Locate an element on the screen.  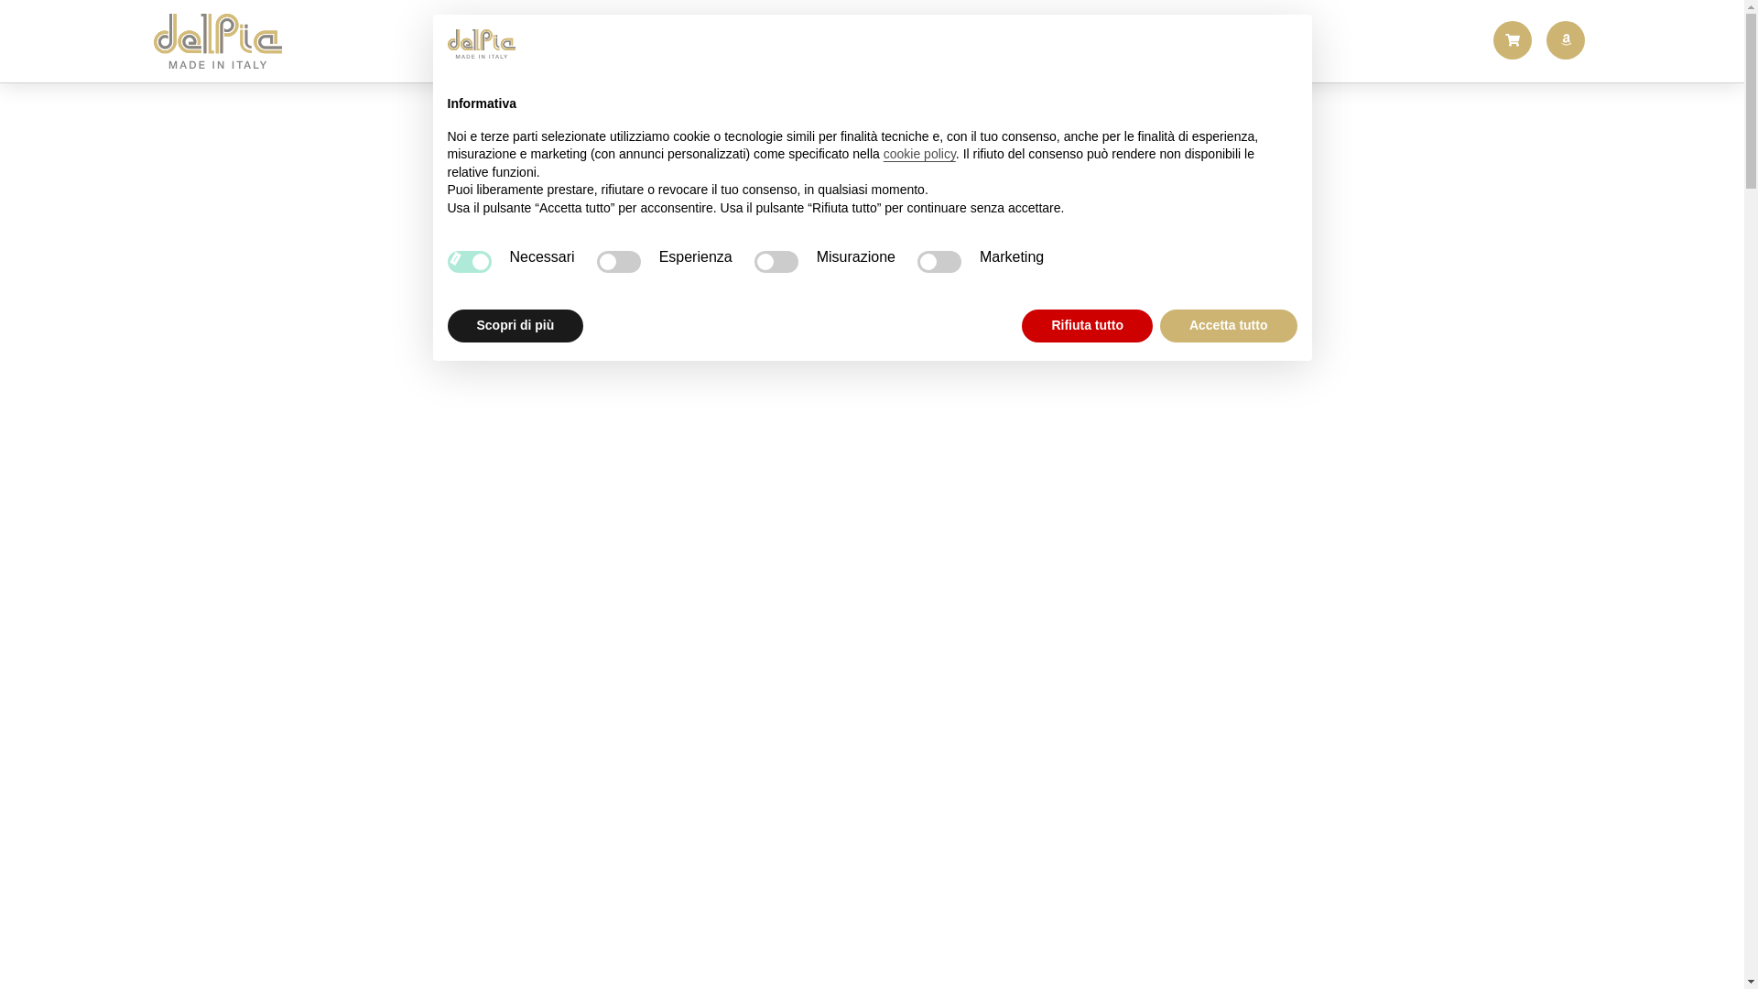
INNOVAZIONE is located at coordinates (903, 41).